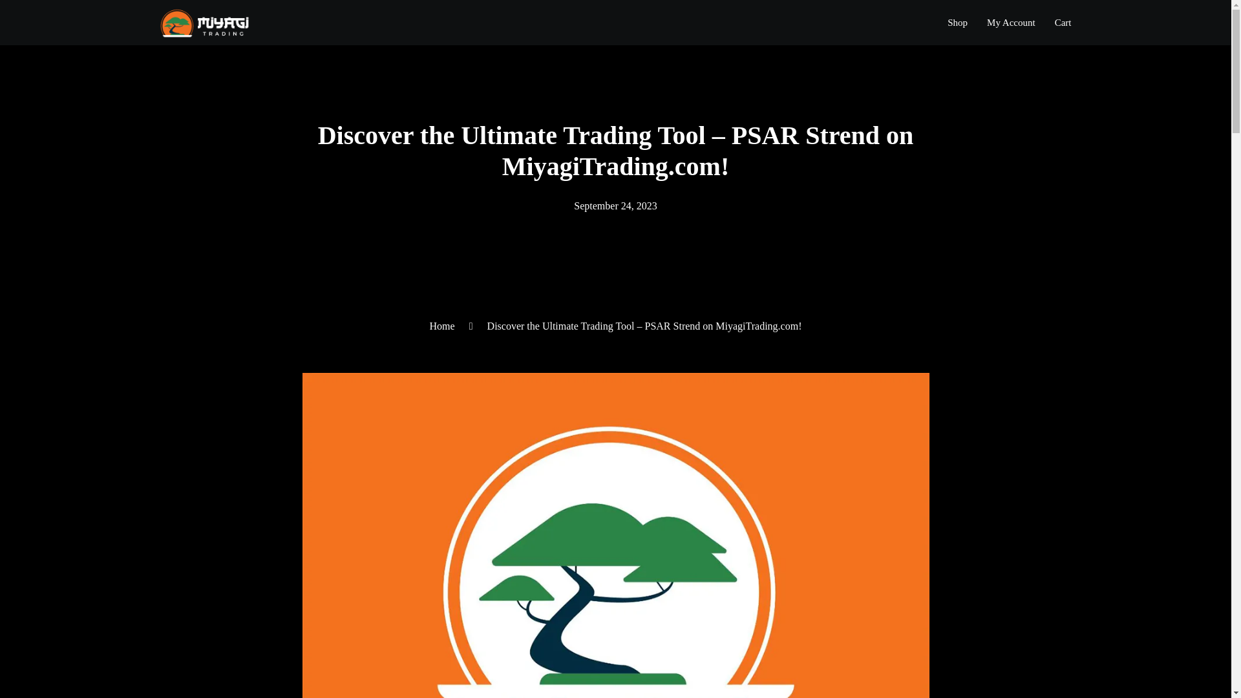 This screenshot has width=1241, height=698. What do you see at coordinates (957, 22) in the screenshot?
I see `Shop` at bounding box center [957, 22].